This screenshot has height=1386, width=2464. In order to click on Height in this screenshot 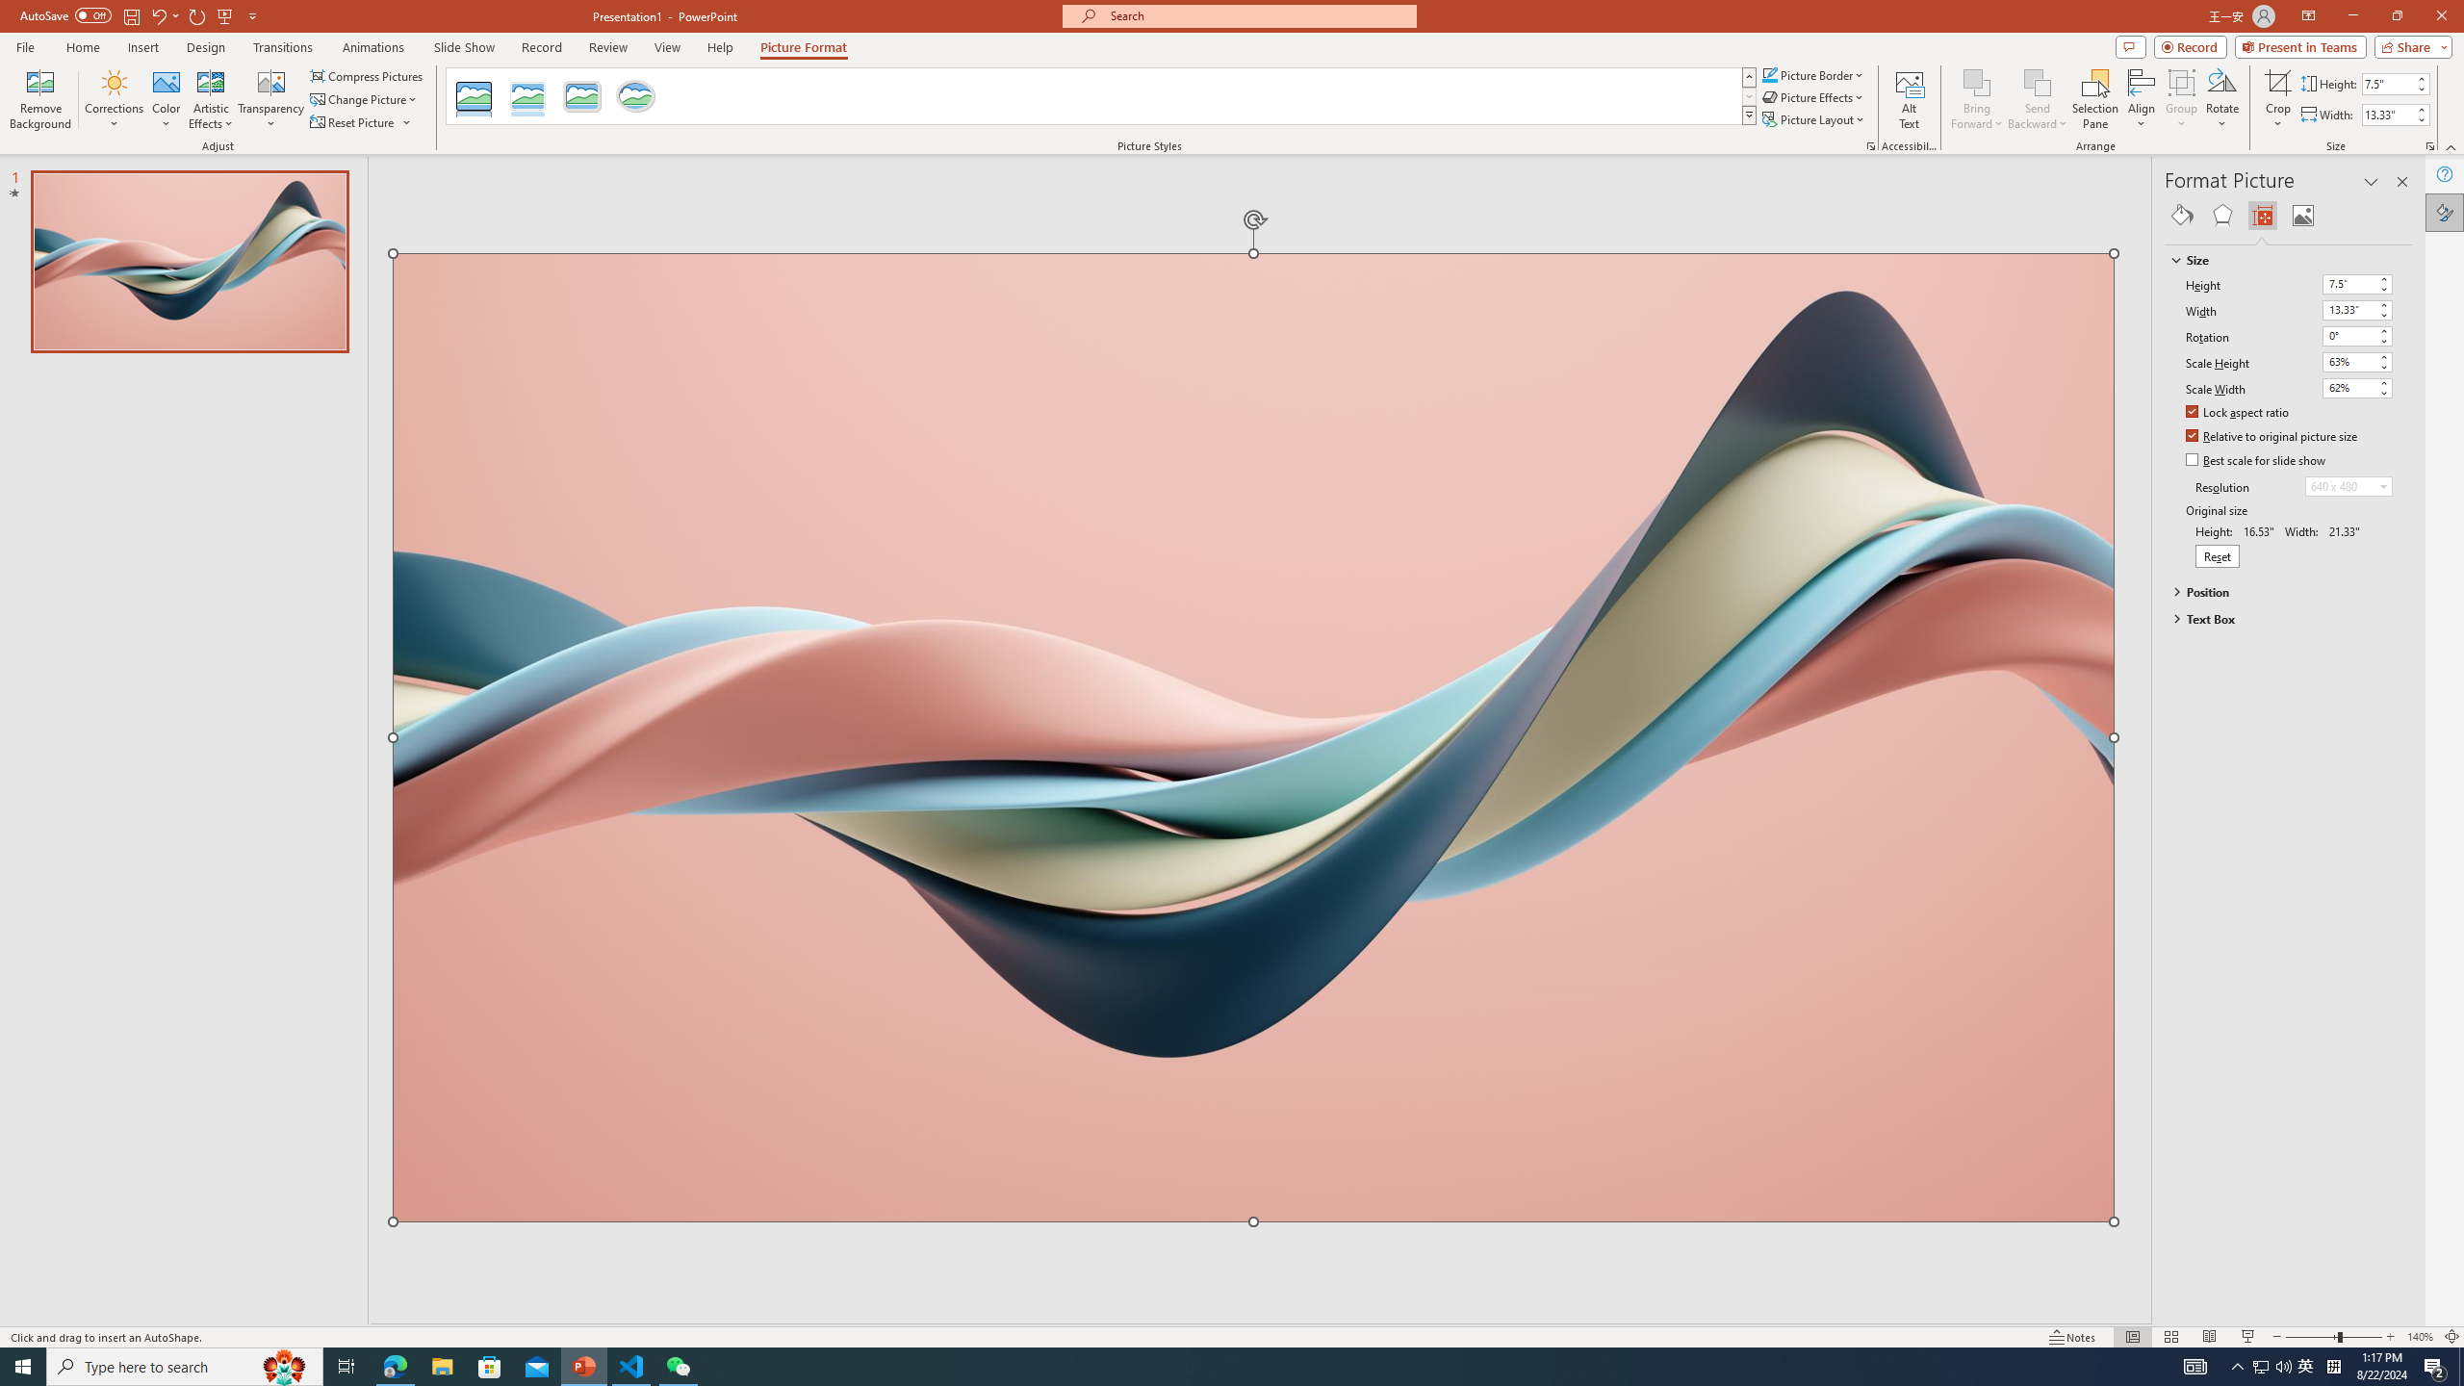, I will do `click(2348, 283)`.